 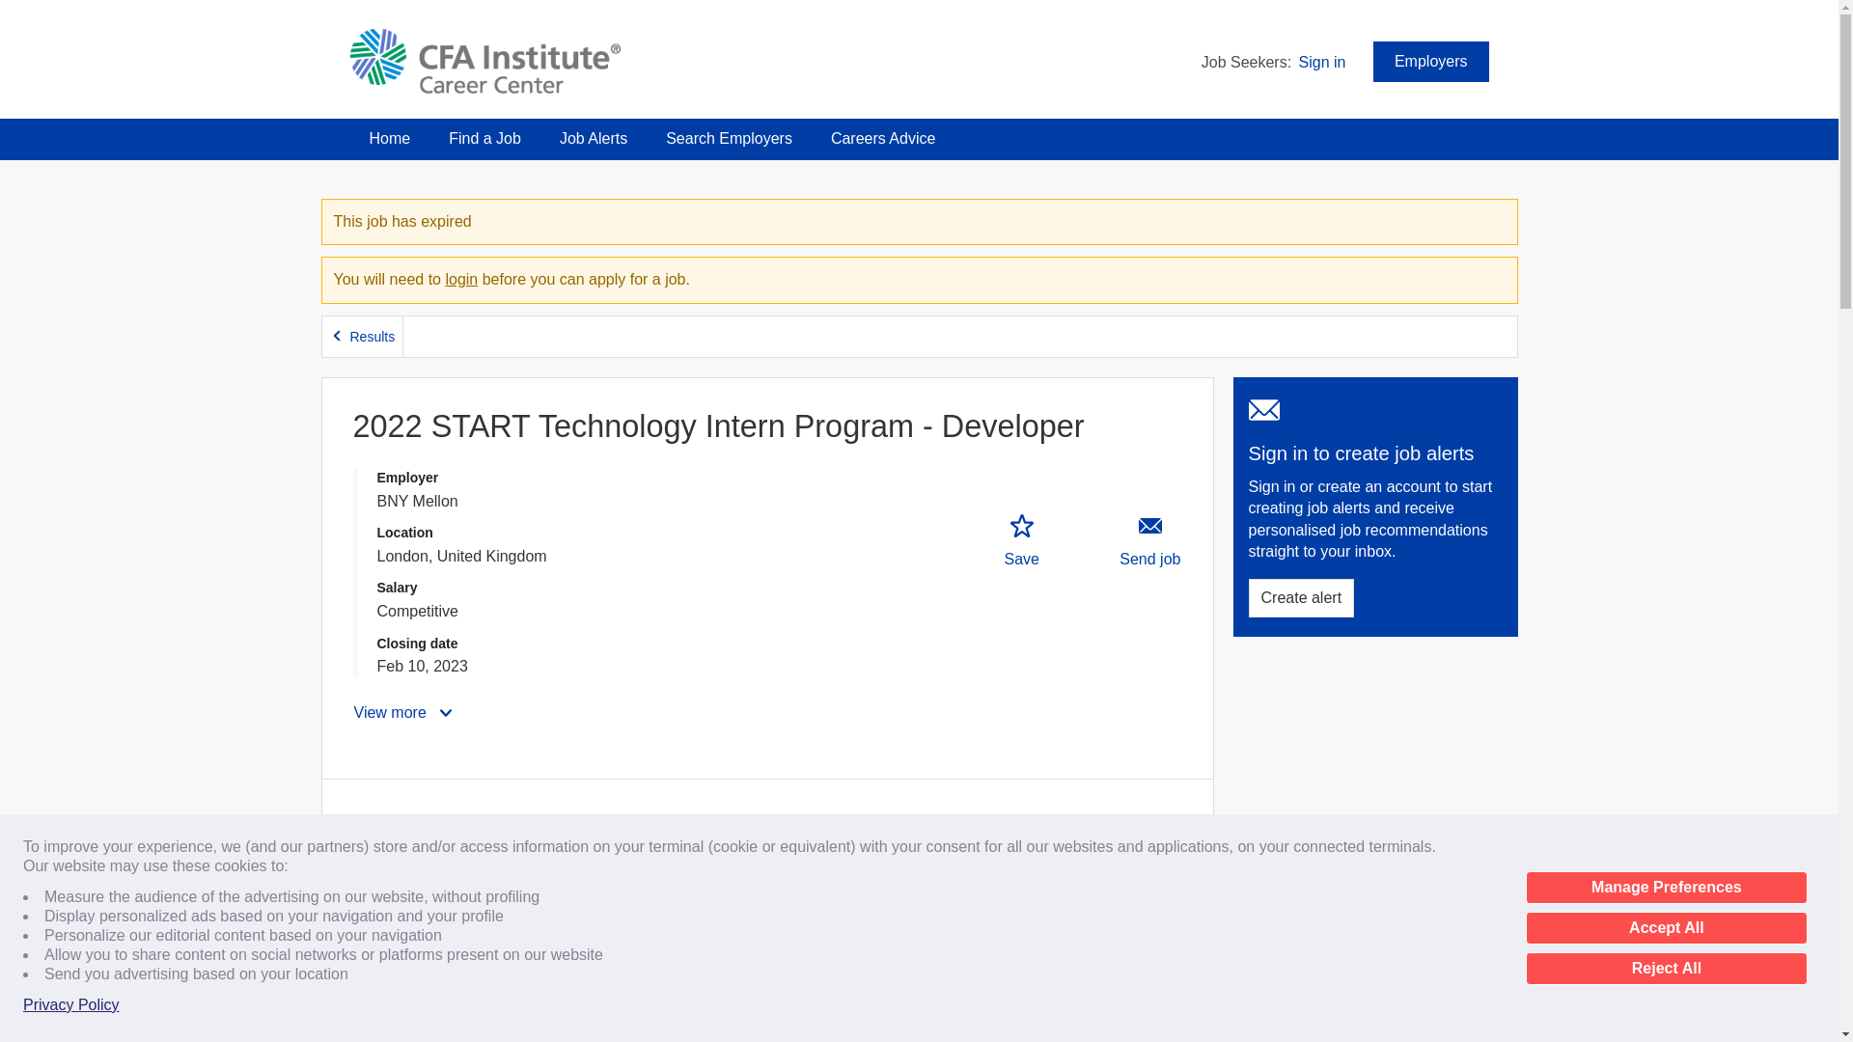 I want to click on CFA Institute Career Center, so click(x=484, y=62).